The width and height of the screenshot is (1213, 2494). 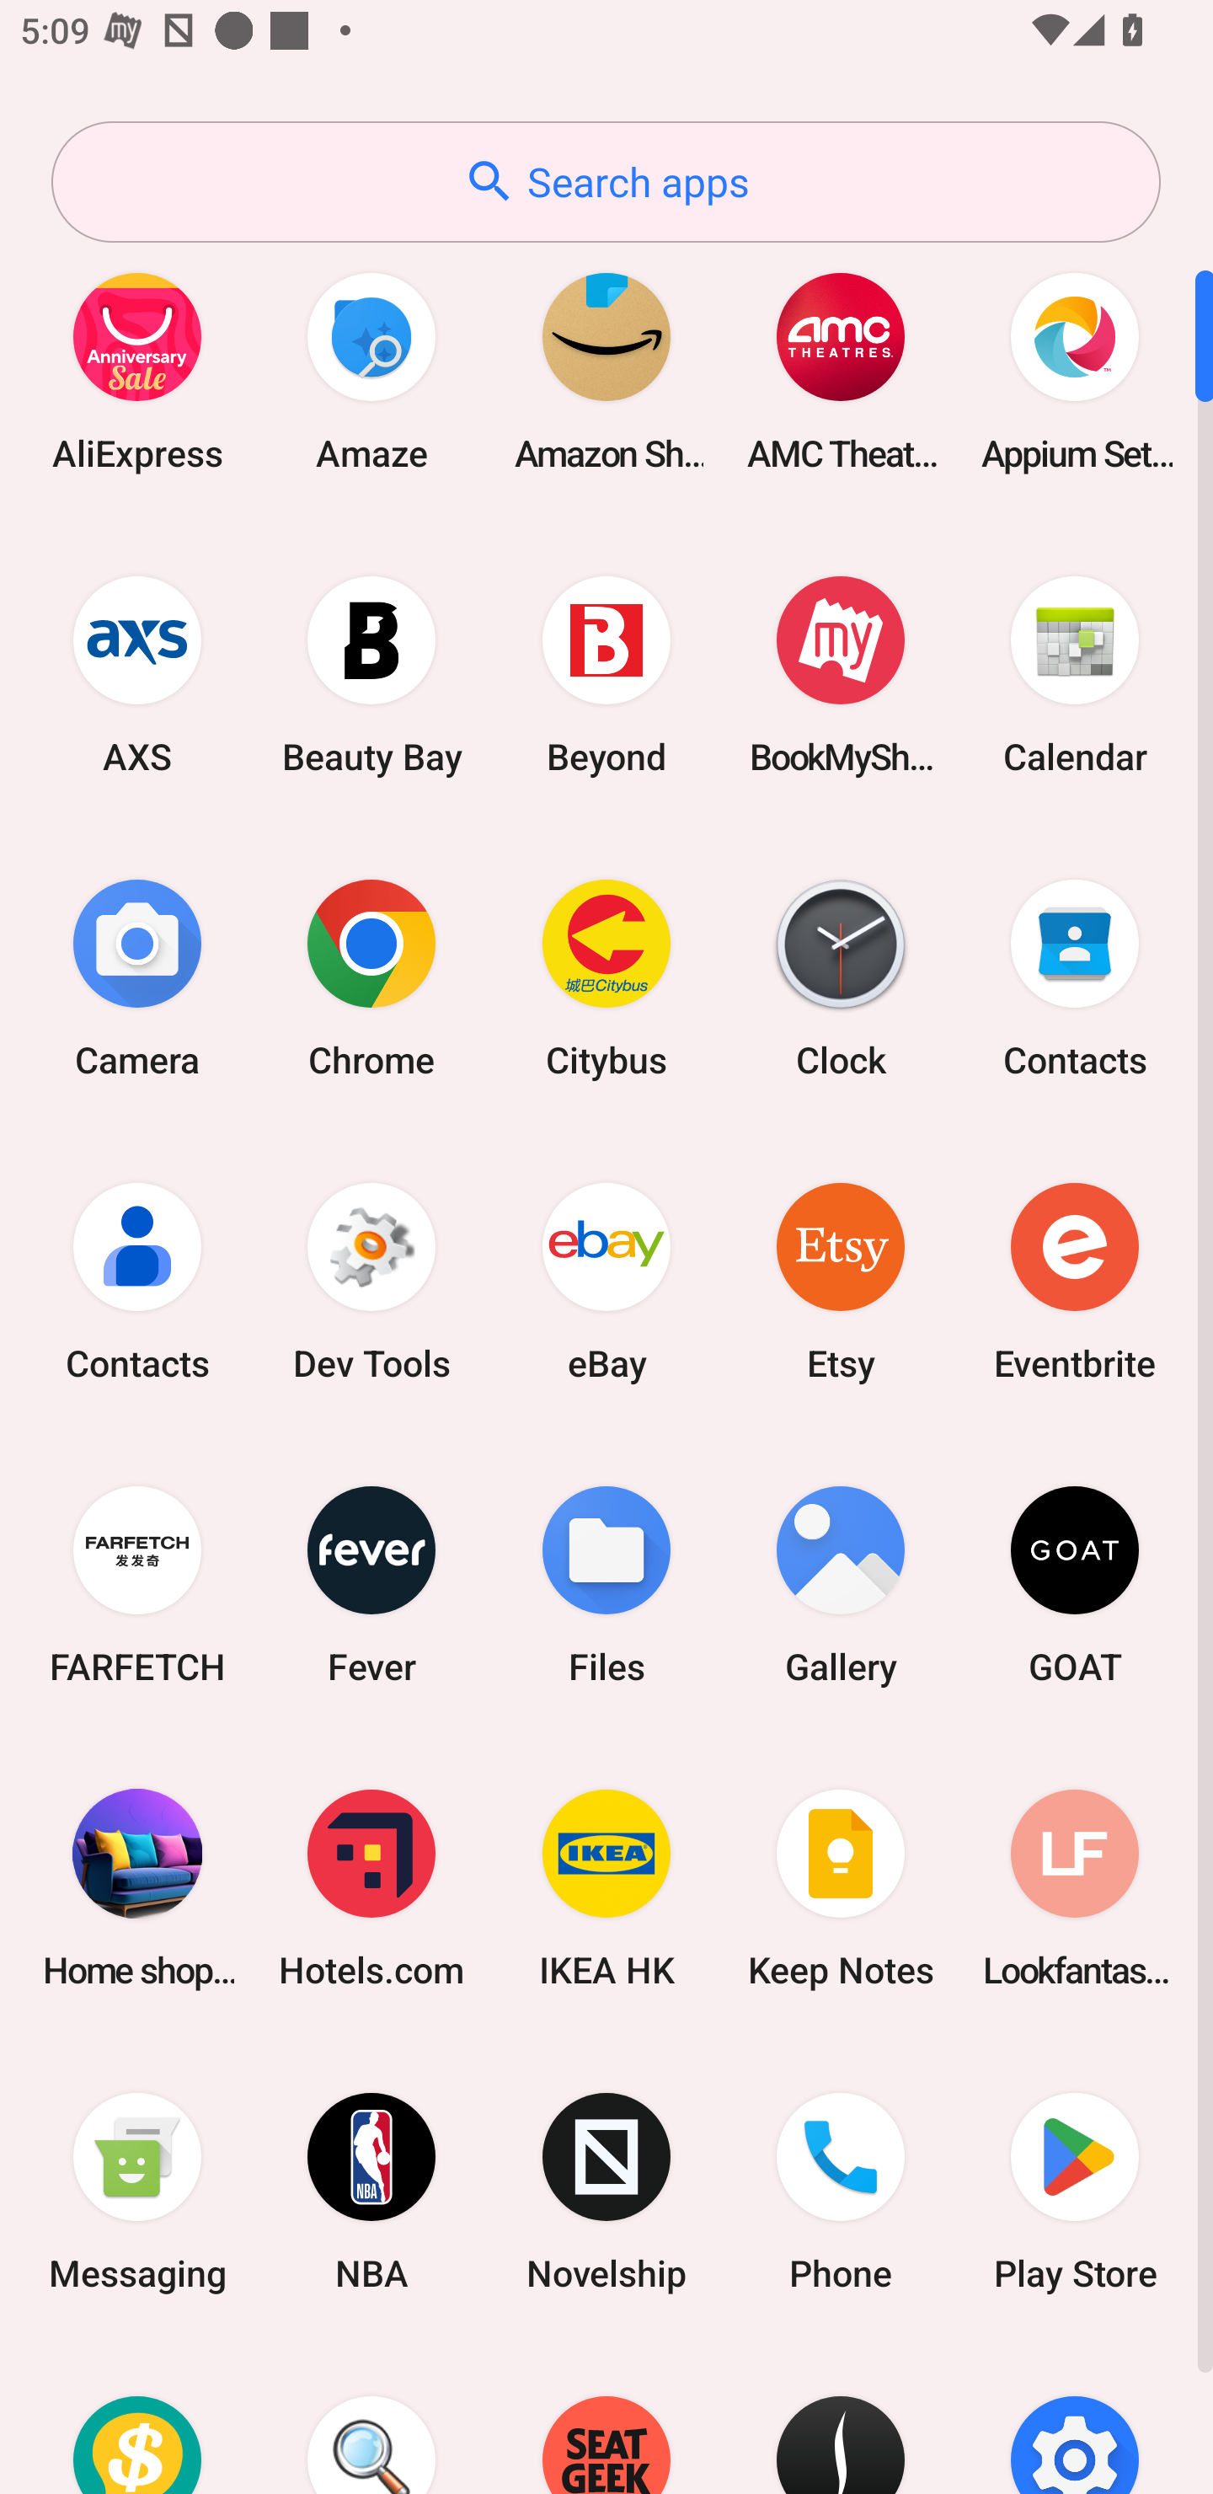 What do you see at coordinates (1075, 1584) in the screenshot?
I see `GOAT` at bounding box center [1075, 1584].